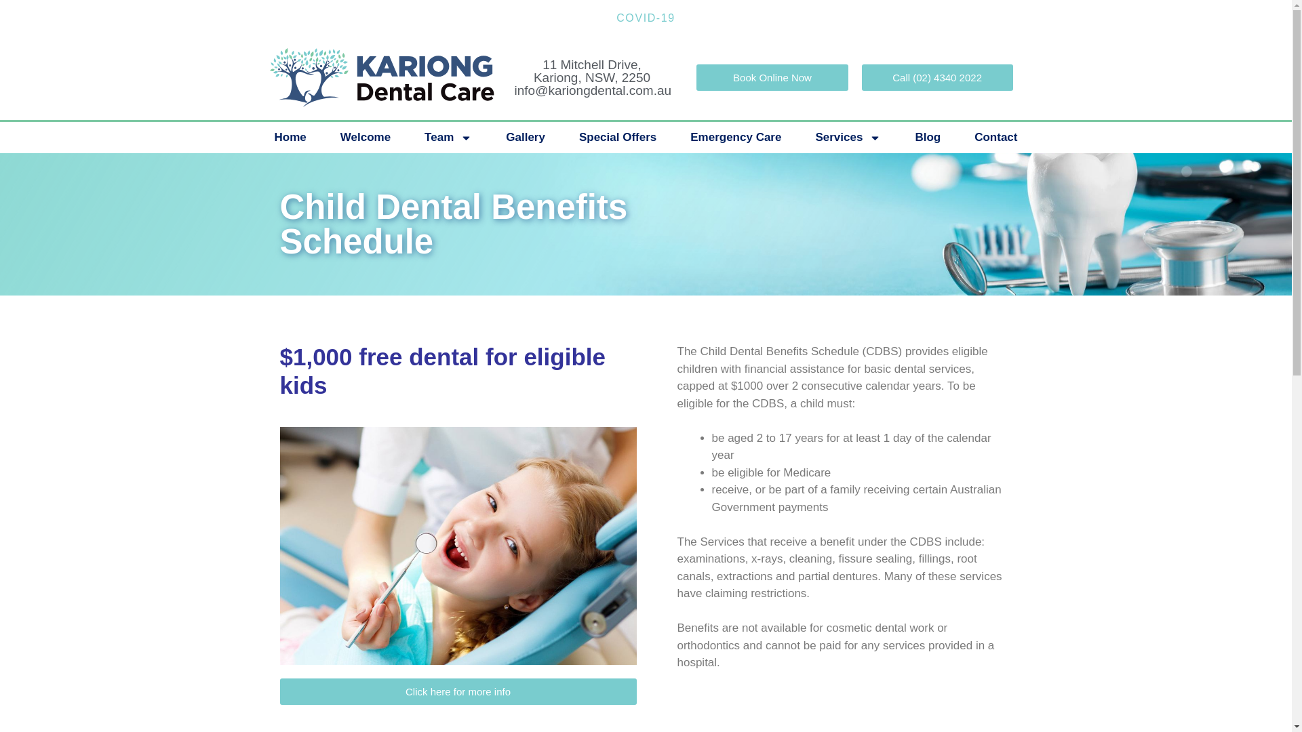 The height and width of the screenshot is (732, 1302). Describe the element at coordinates (995, 137) in the screenshot. I see `Contact` at that location.